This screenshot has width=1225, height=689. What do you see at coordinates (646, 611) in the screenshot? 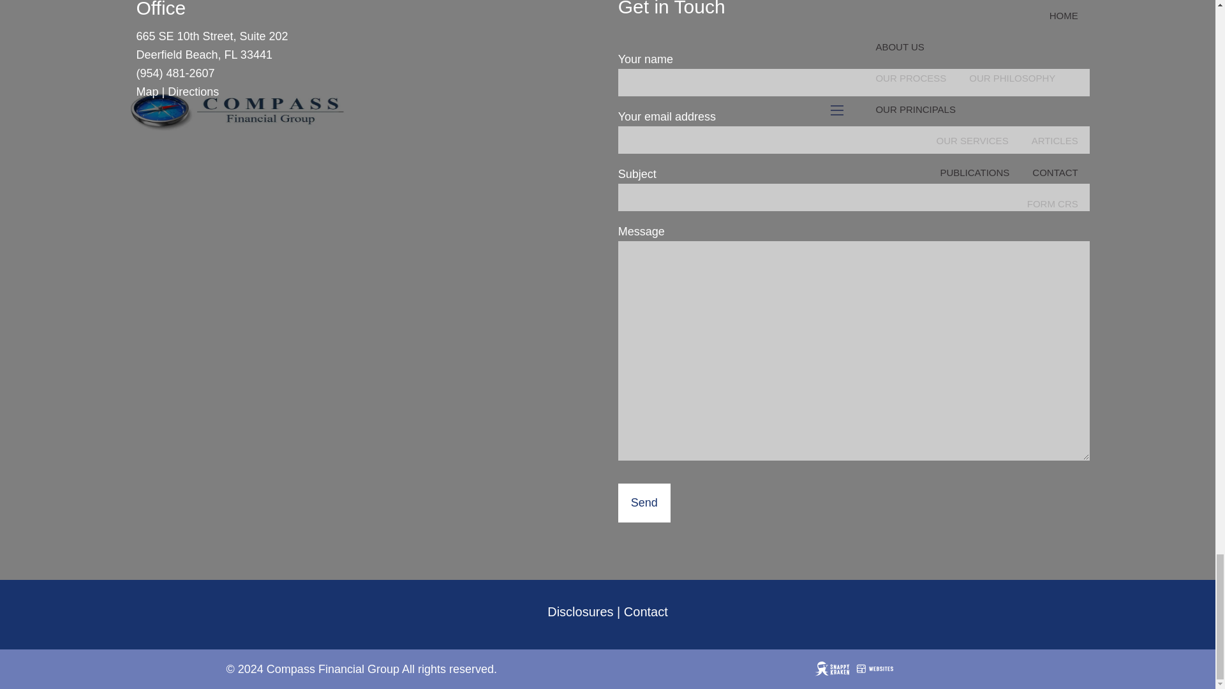
I see `Contact` at bounding box center [646, 611].